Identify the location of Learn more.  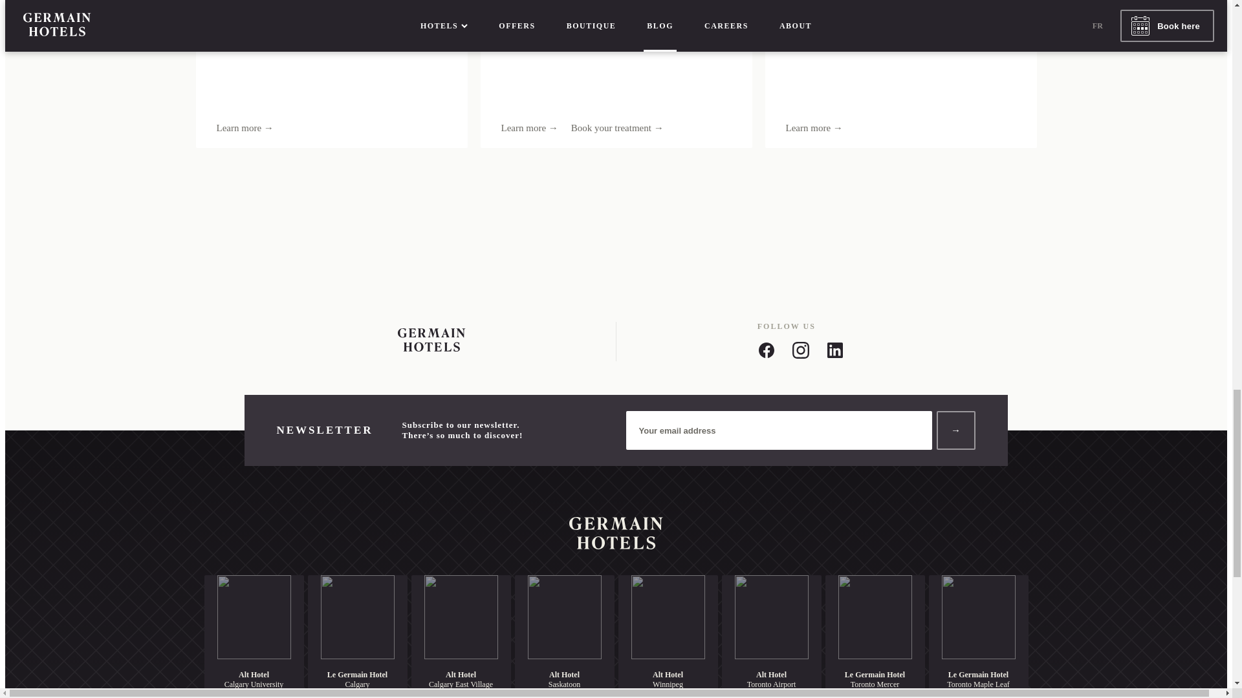
(245, 128).